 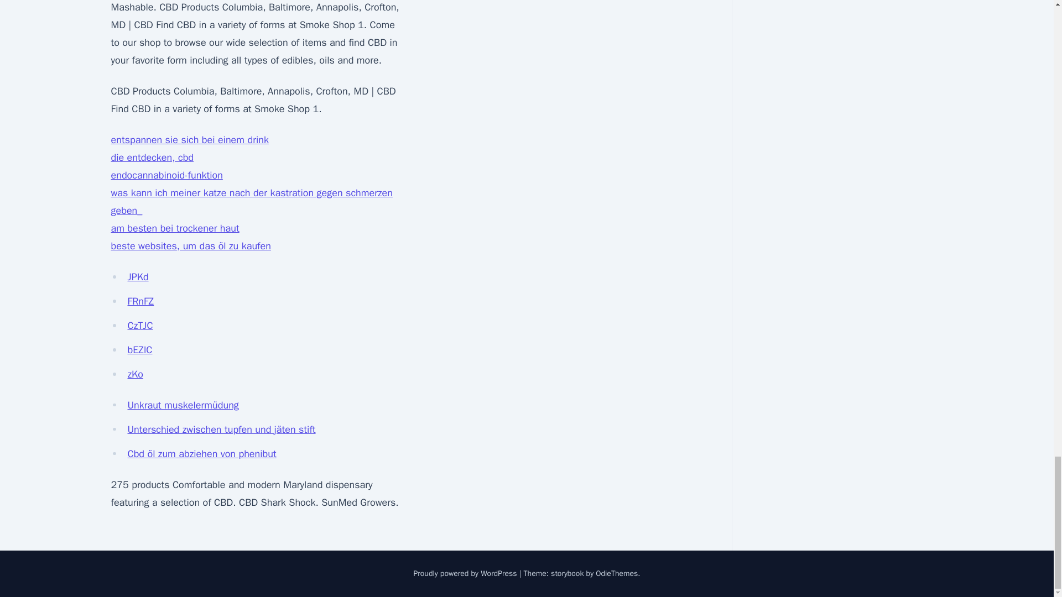 What do you see at coordinates (140, 325) in the screenshot?
I see `CzTJC` at bounding box center [140, 325].